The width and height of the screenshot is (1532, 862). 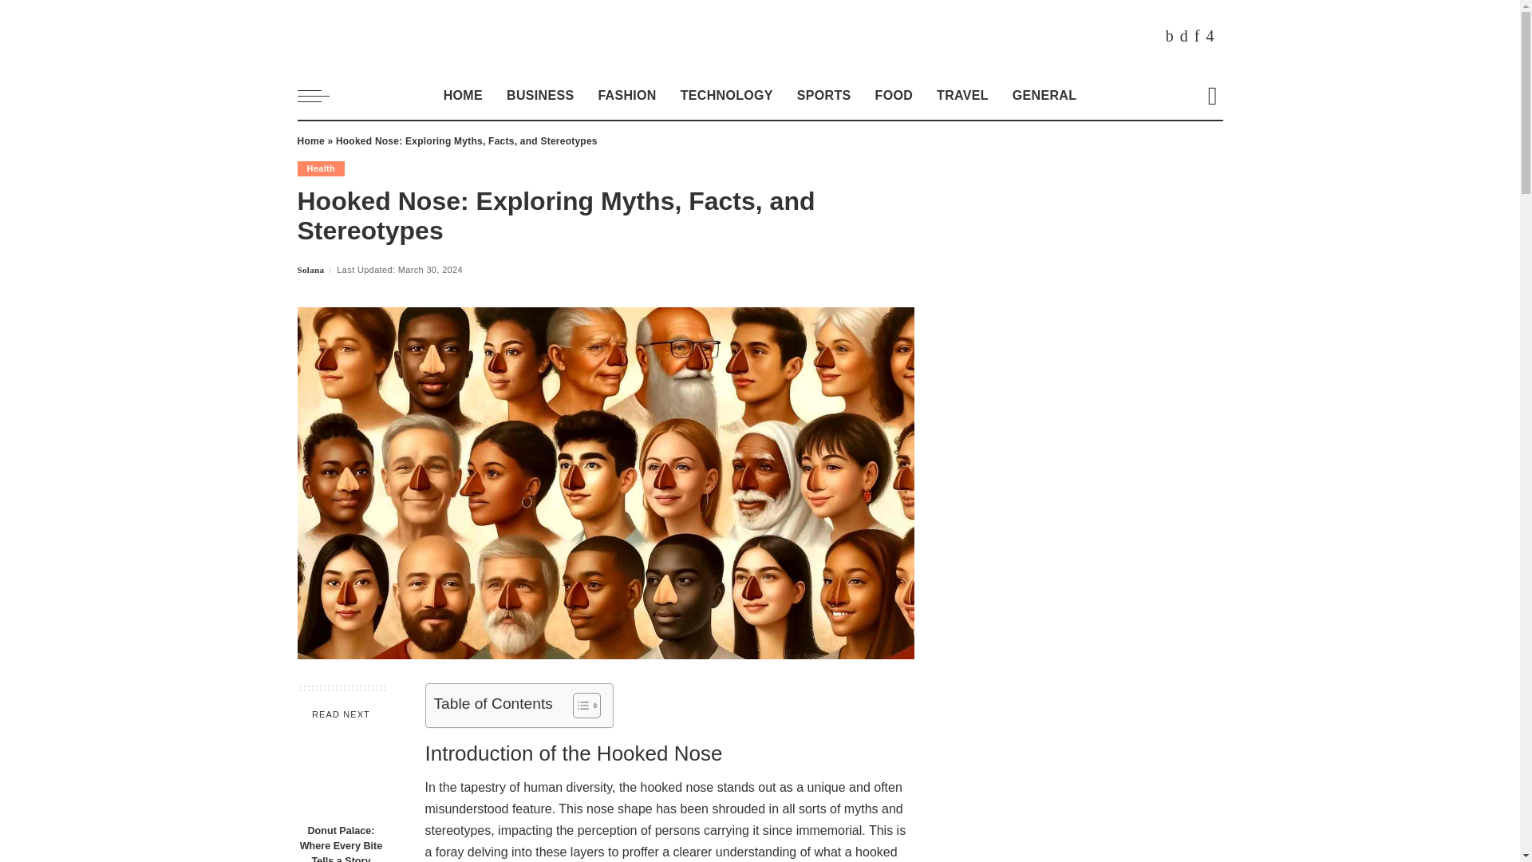 I want to click on Facebook, so click(x=1170, y=36).